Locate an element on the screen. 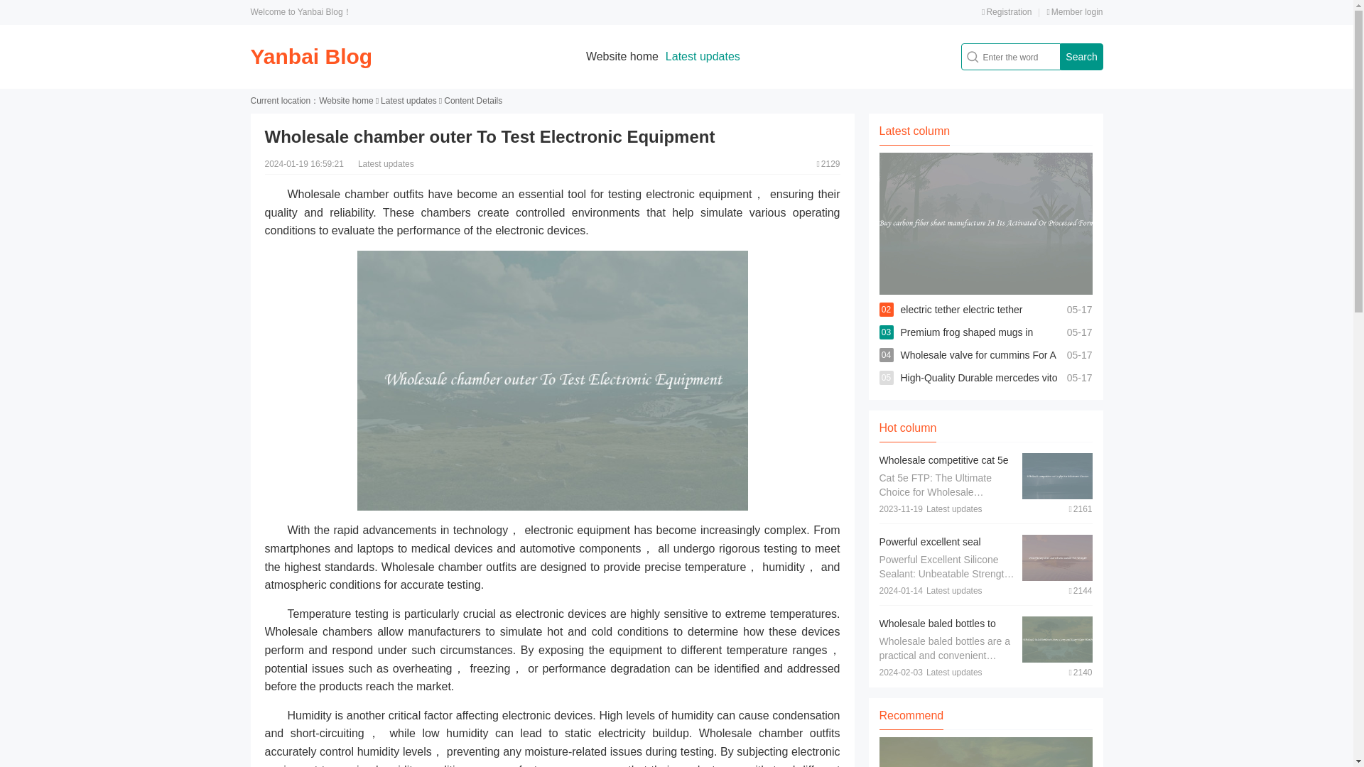 The image size is (1364, 767). Website home is located at coordinates (345, 101).